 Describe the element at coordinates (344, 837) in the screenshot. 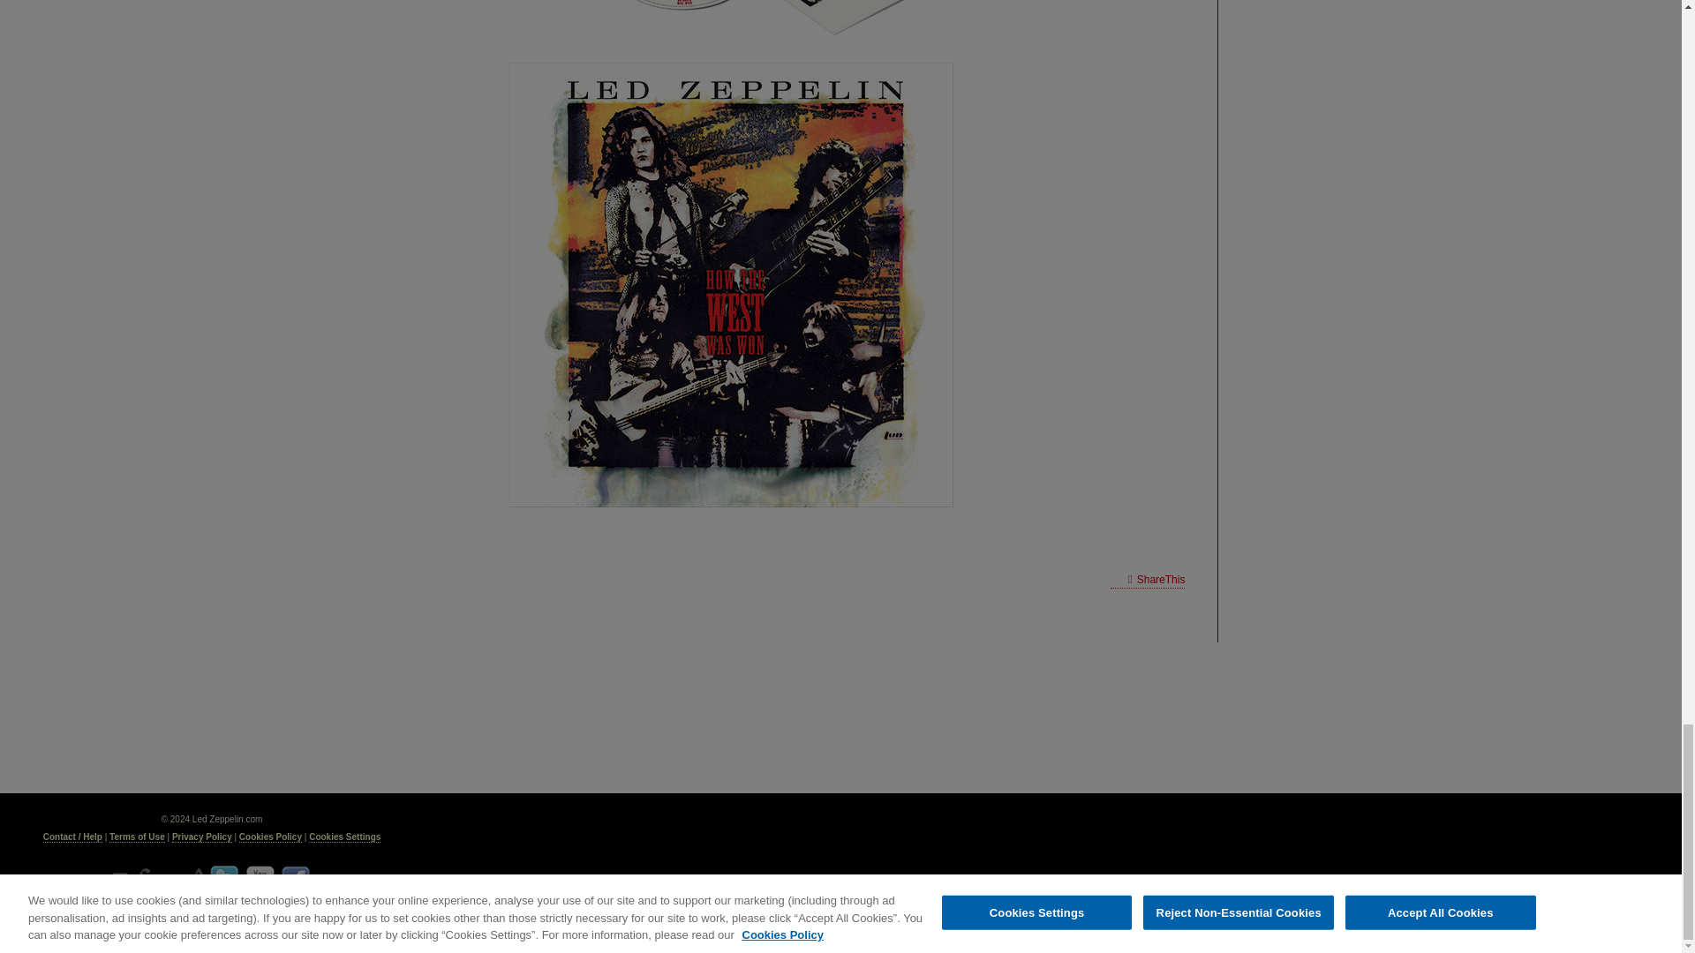

I see `Cookies Settings` at that location.